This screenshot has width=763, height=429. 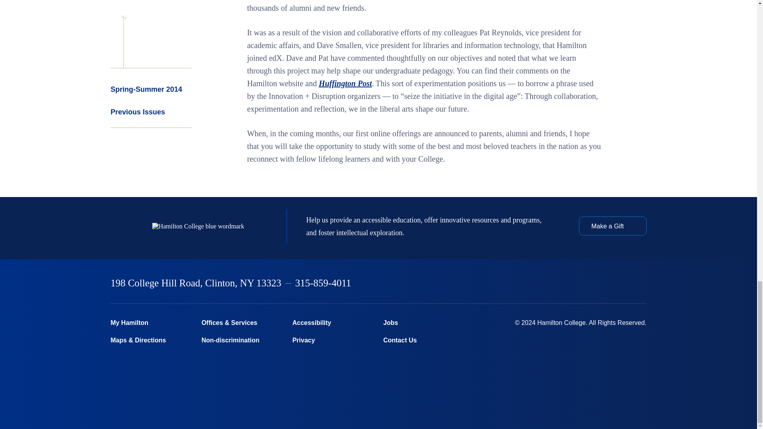 What do you see at coordinates (196, 283) in the screenshot?
I see `198 College Hill Road, Clinton, NY 13323` at bounding box center [196, 283].